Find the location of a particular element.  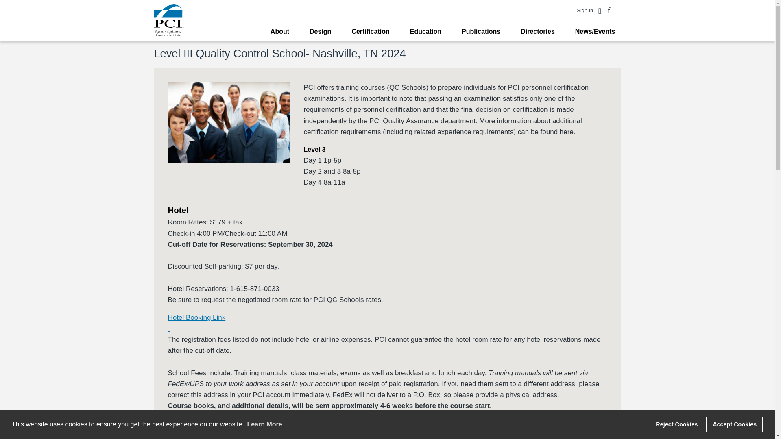

Accept Cookies is located at coordinates (734, 424).